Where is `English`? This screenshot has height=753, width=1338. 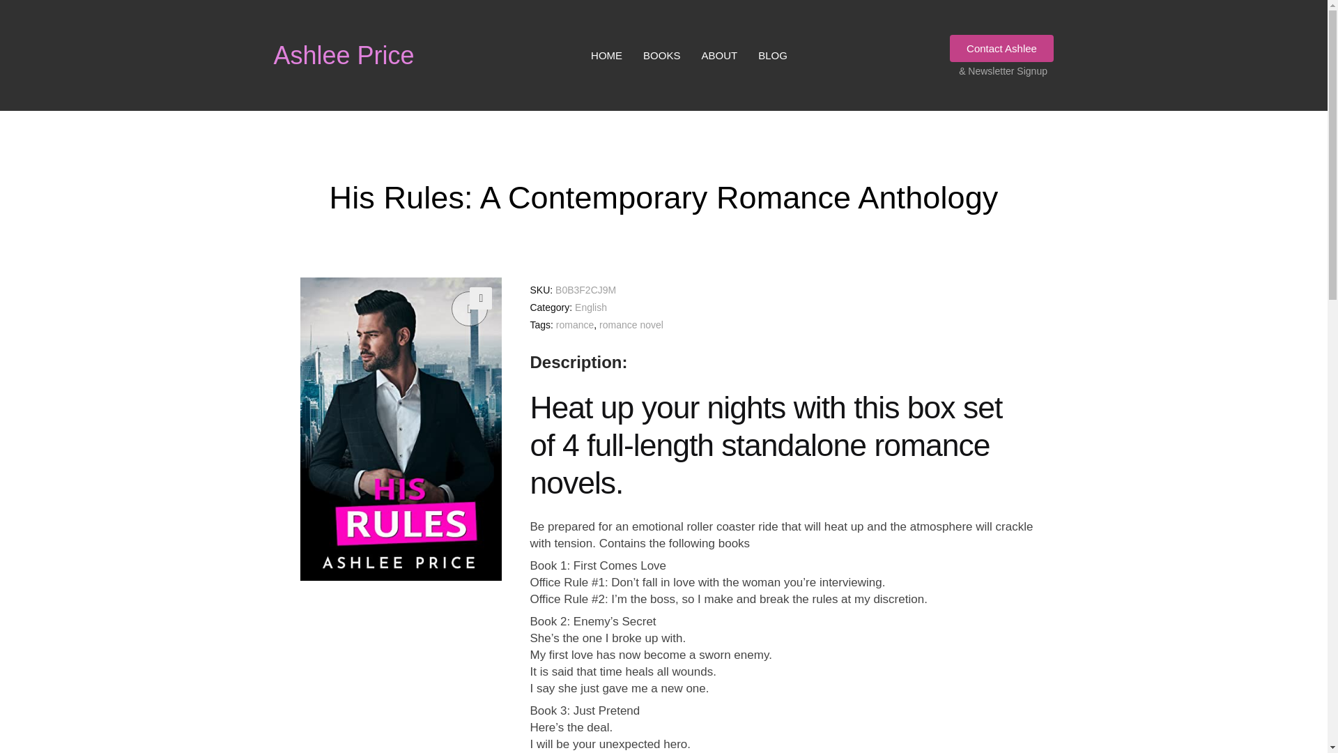 English is located at coordinates (591, 307).